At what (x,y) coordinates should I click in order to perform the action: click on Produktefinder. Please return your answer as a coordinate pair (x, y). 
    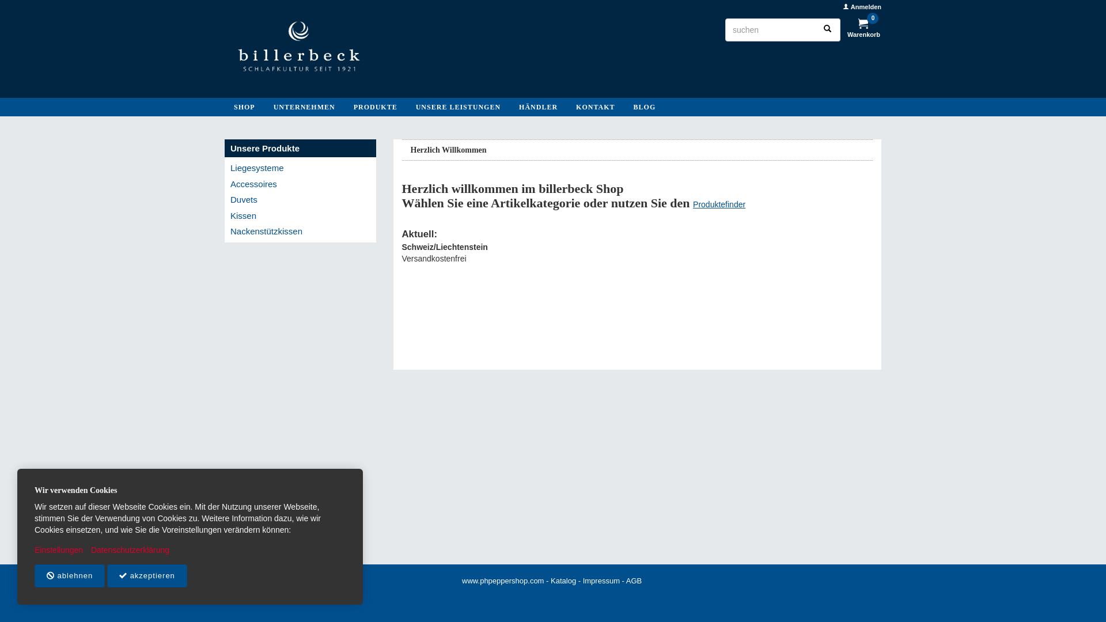
    Looking at the image, I should click on (719, 204).